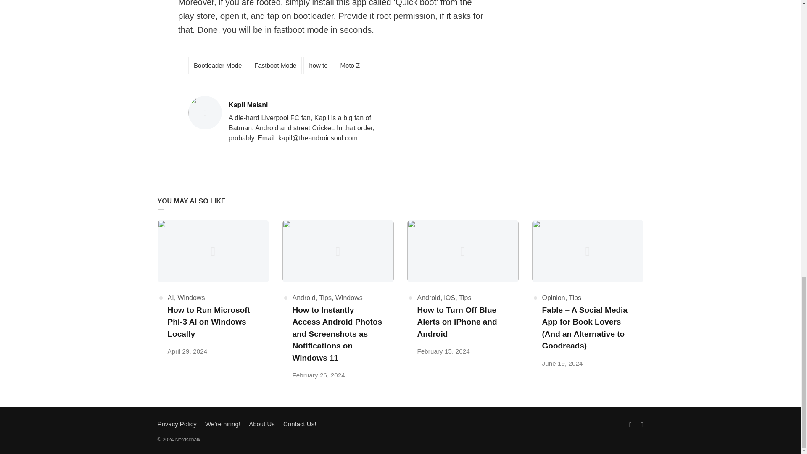 The width and height of the screenshot is (807, 454). Describe the element at coordinates (177, 424) in the screenshot. I see `Bootloader Mode` at that location.